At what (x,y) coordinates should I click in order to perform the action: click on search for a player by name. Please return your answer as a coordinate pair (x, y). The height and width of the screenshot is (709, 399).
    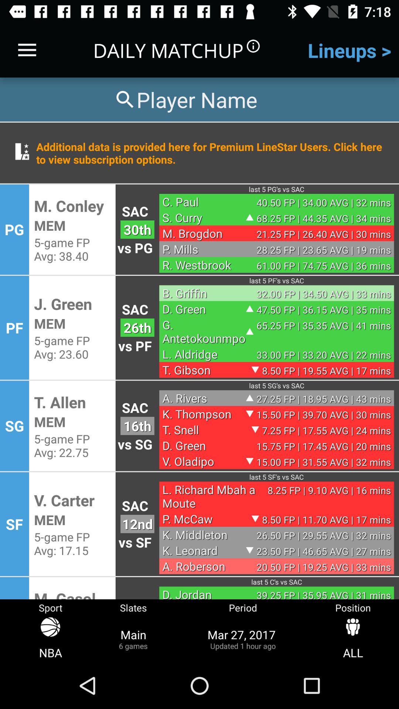
    Looking at the image, I should click on (185, 100).